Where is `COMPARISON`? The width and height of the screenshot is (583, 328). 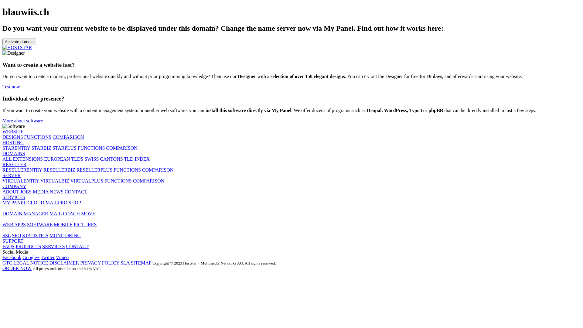 COMPARISON is located at coordinates (68, 137).